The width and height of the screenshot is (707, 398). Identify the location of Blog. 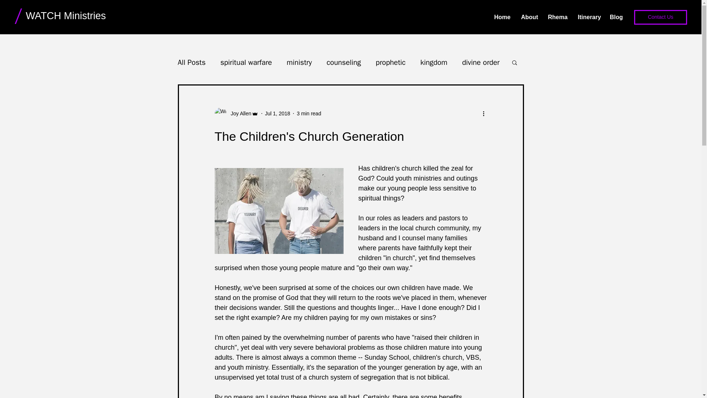
(616, 17).